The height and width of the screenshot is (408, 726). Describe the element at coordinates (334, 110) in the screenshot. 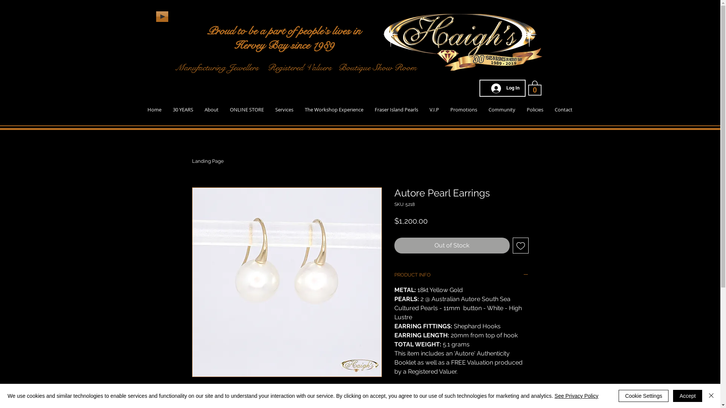

I see `The Workshop Experience` at that location.